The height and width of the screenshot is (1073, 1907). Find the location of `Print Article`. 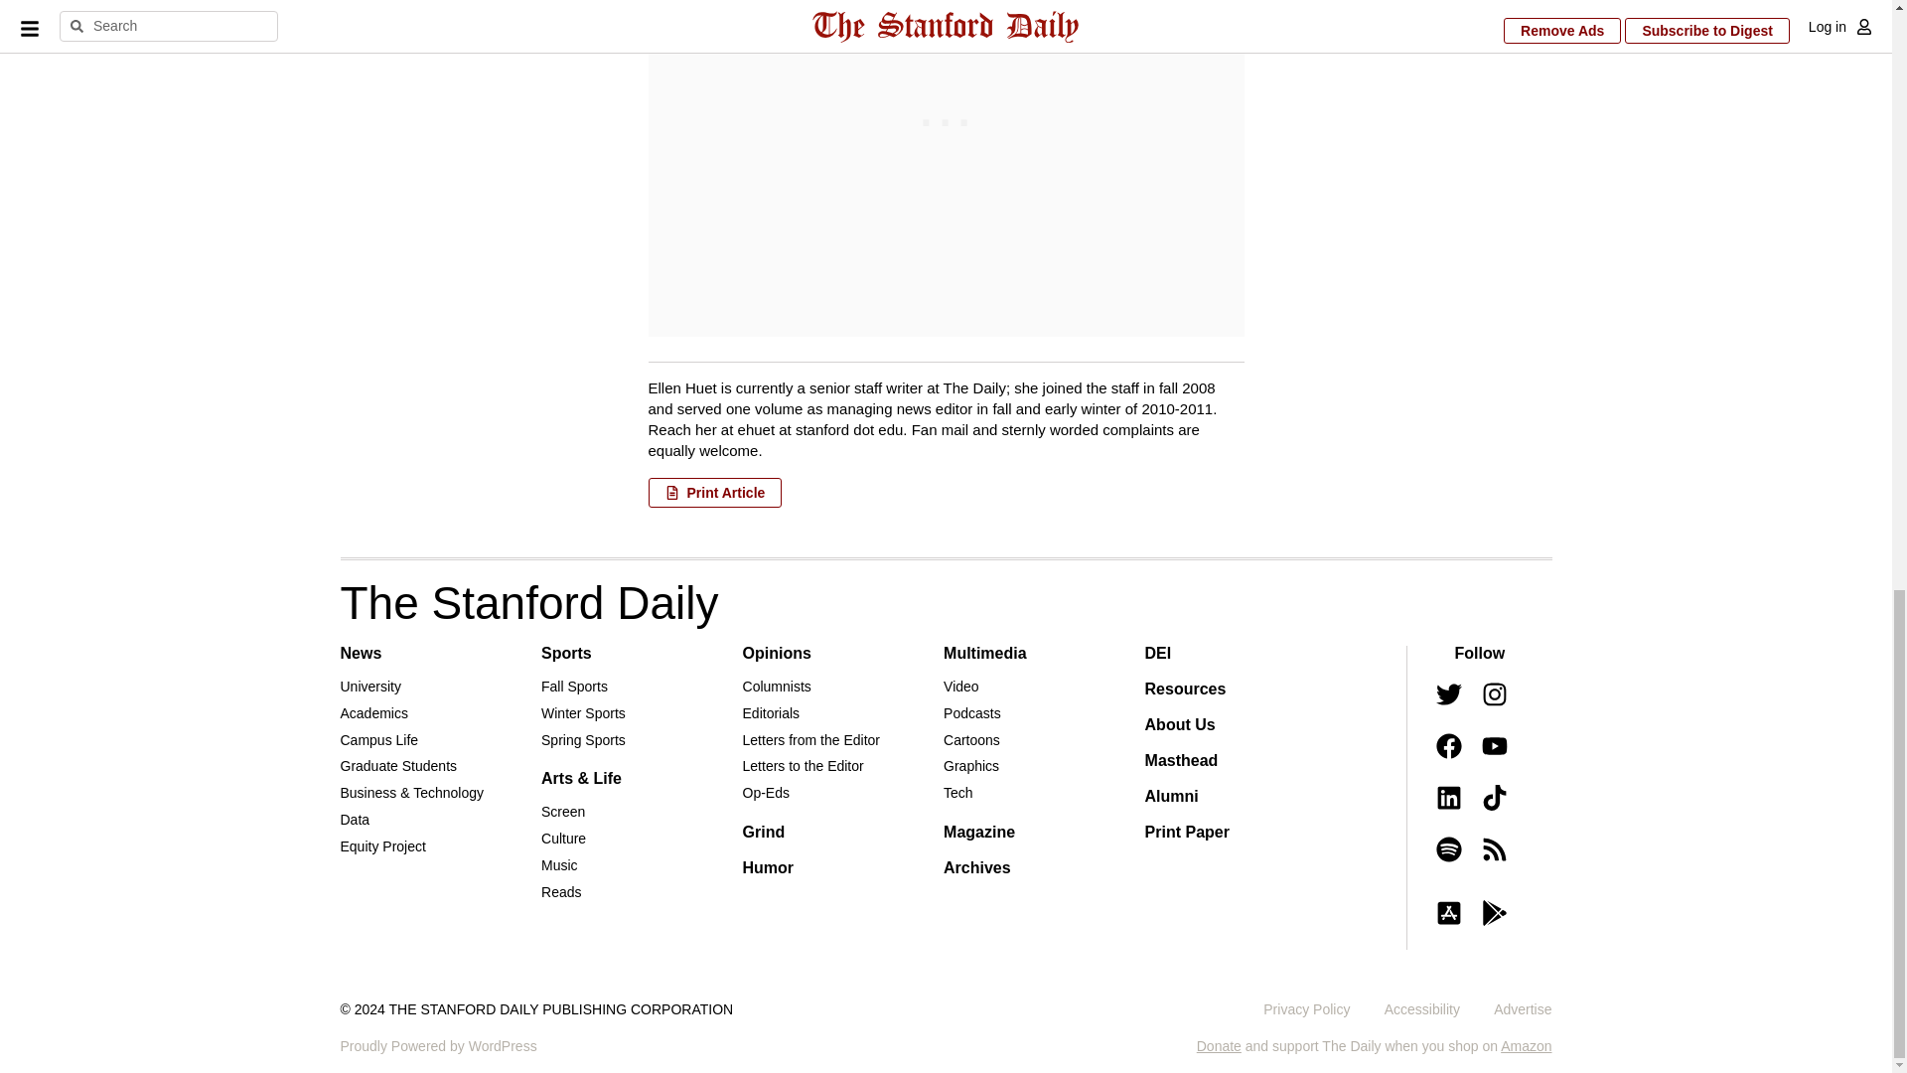

Print Article is located at coordinates (715, 492).